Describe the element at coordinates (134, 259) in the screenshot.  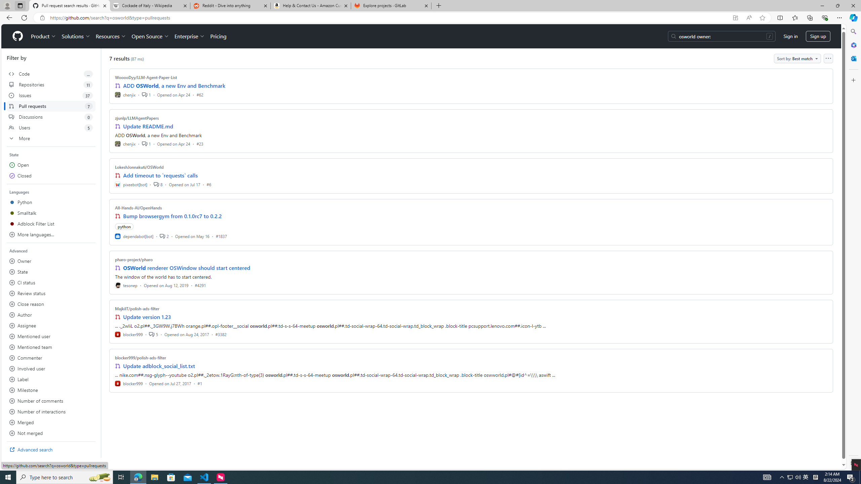
I see `pharo-project/pharo` at that location.